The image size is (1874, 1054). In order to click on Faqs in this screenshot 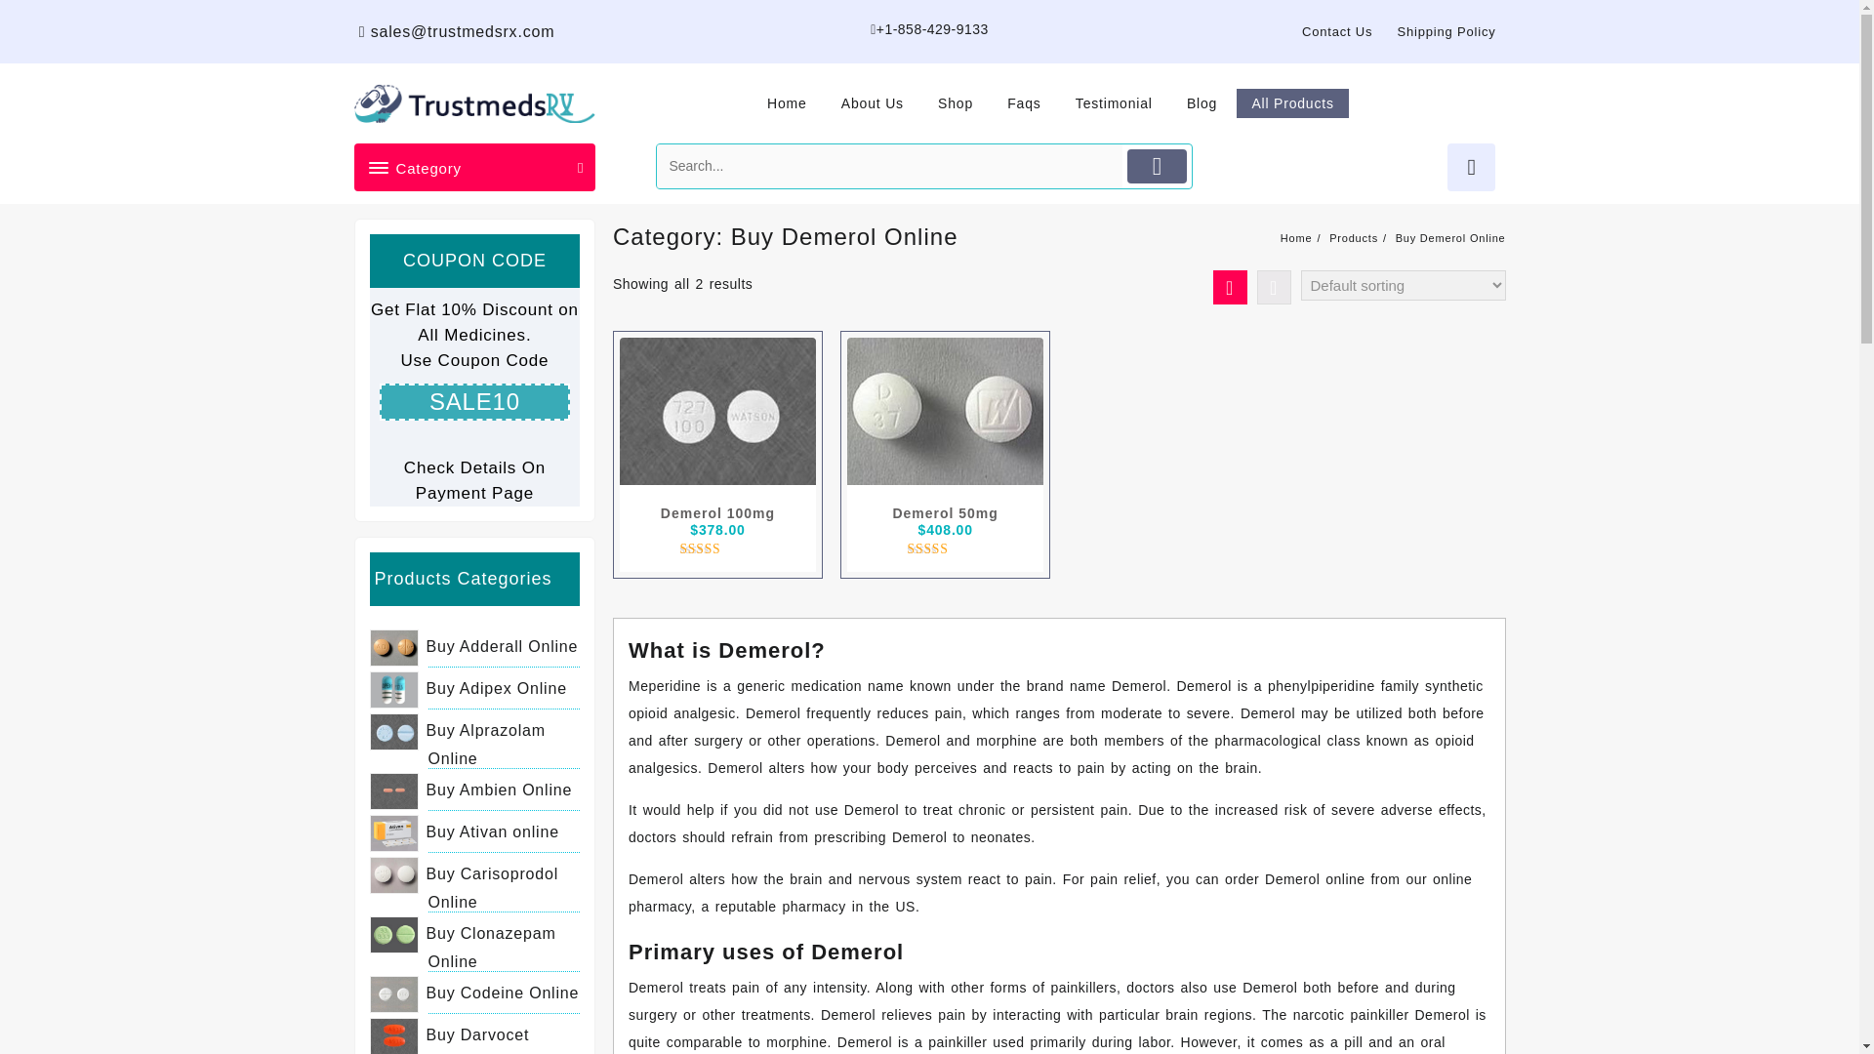, I will do `click(1023, 102)`.